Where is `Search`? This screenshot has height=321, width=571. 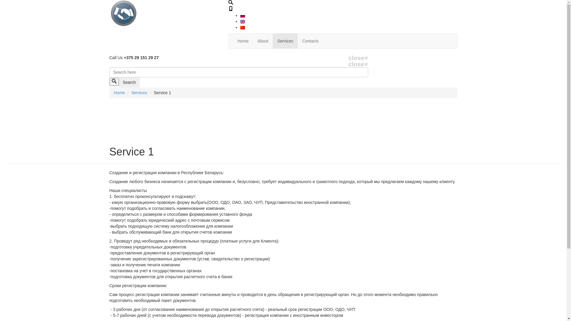
Search is located at coordinates (129, 82).